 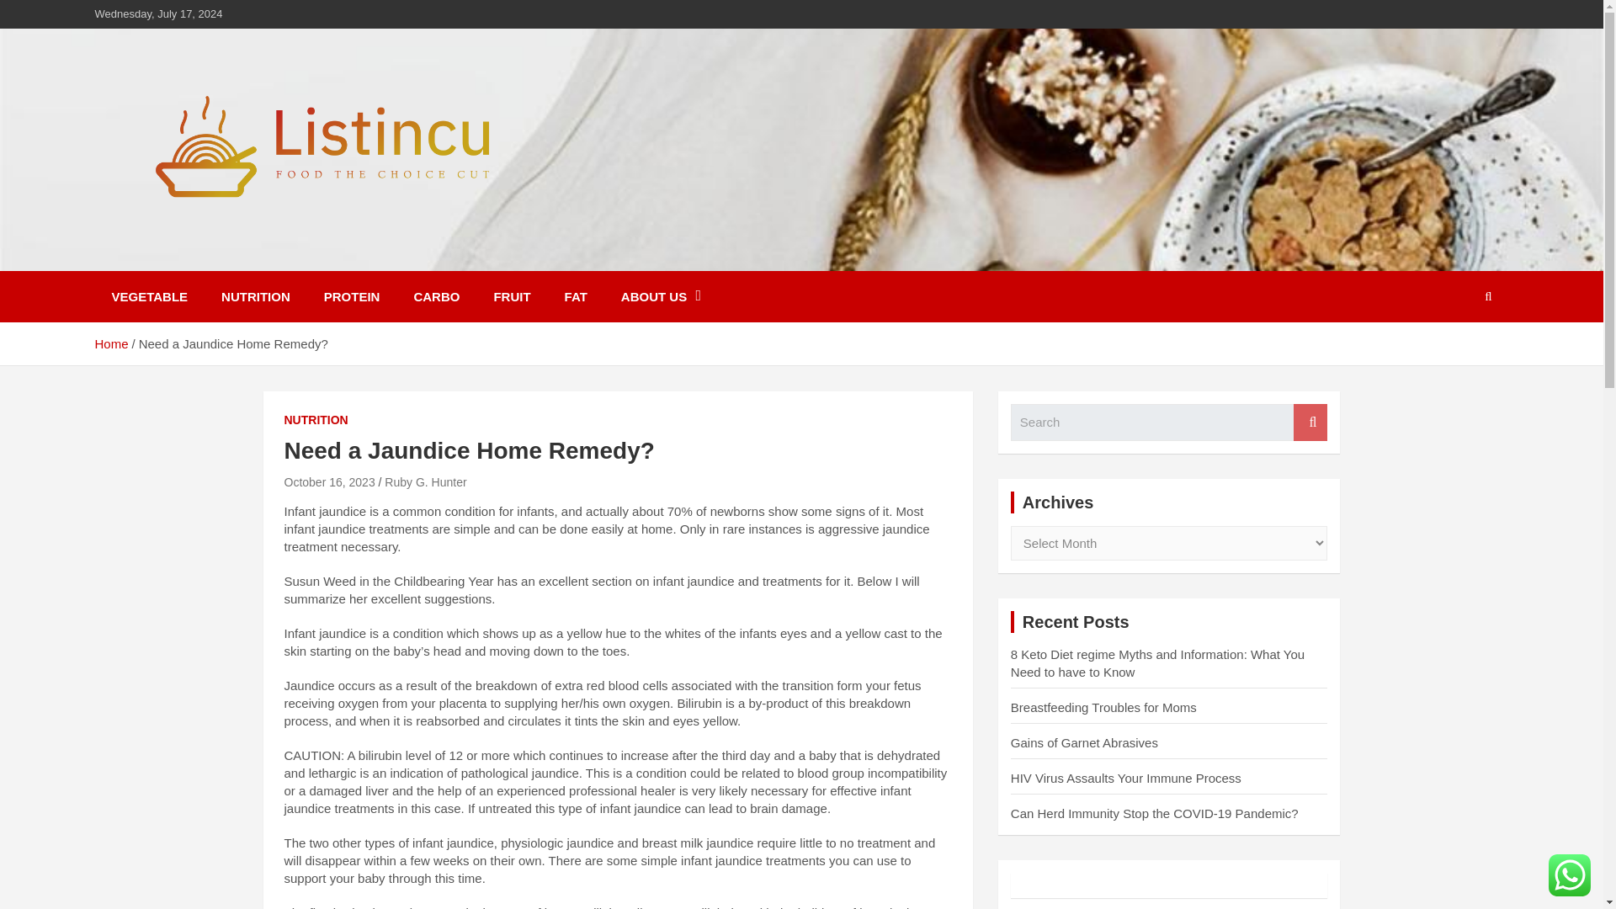 I want to click on ABOUT US, so click(x=661, y=296).